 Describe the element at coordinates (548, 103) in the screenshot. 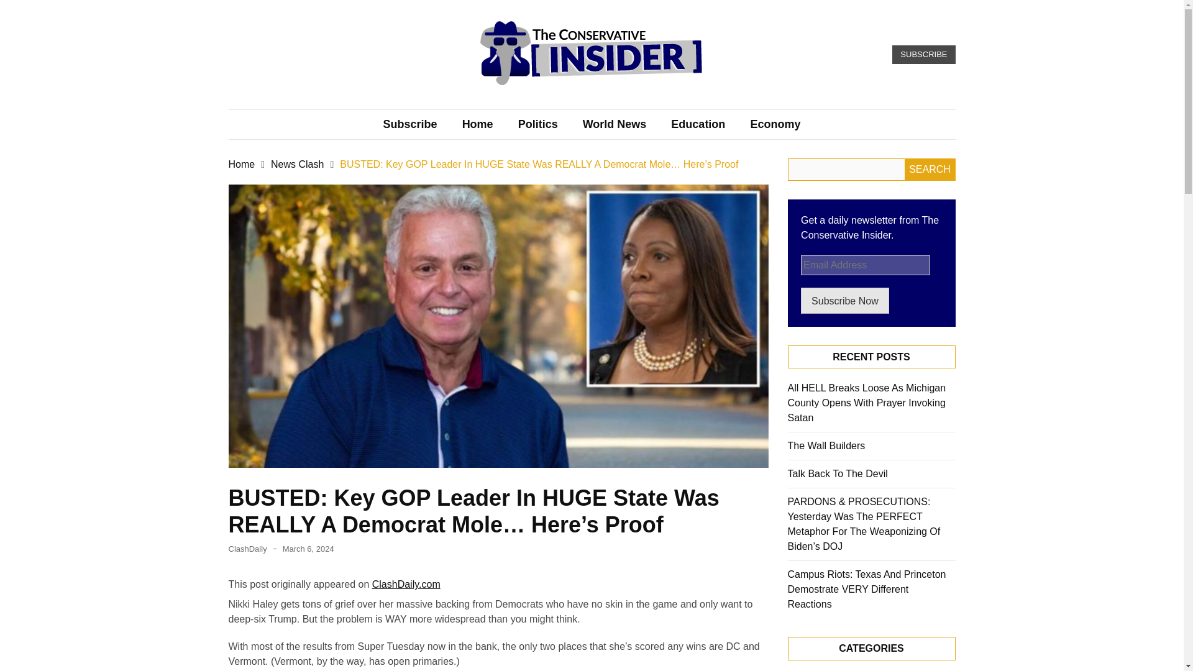

I see `The Conservative Insider` at that location.